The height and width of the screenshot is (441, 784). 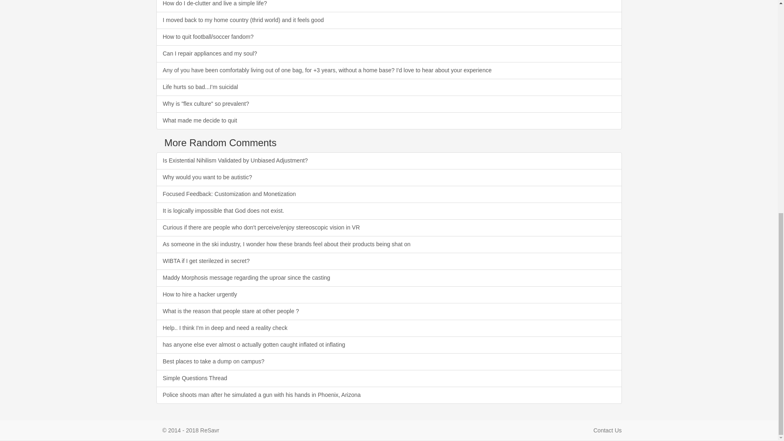 What do you see at coordinates (389, 211) in the screenshot?
I see `It is logically impossible that God does not exist.` at bounding box center [389, 211].